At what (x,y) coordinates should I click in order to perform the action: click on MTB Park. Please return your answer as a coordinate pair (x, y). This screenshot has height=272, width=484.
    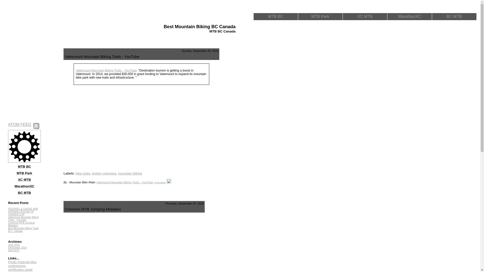
    Looking at the image, I should click on (24, 173).